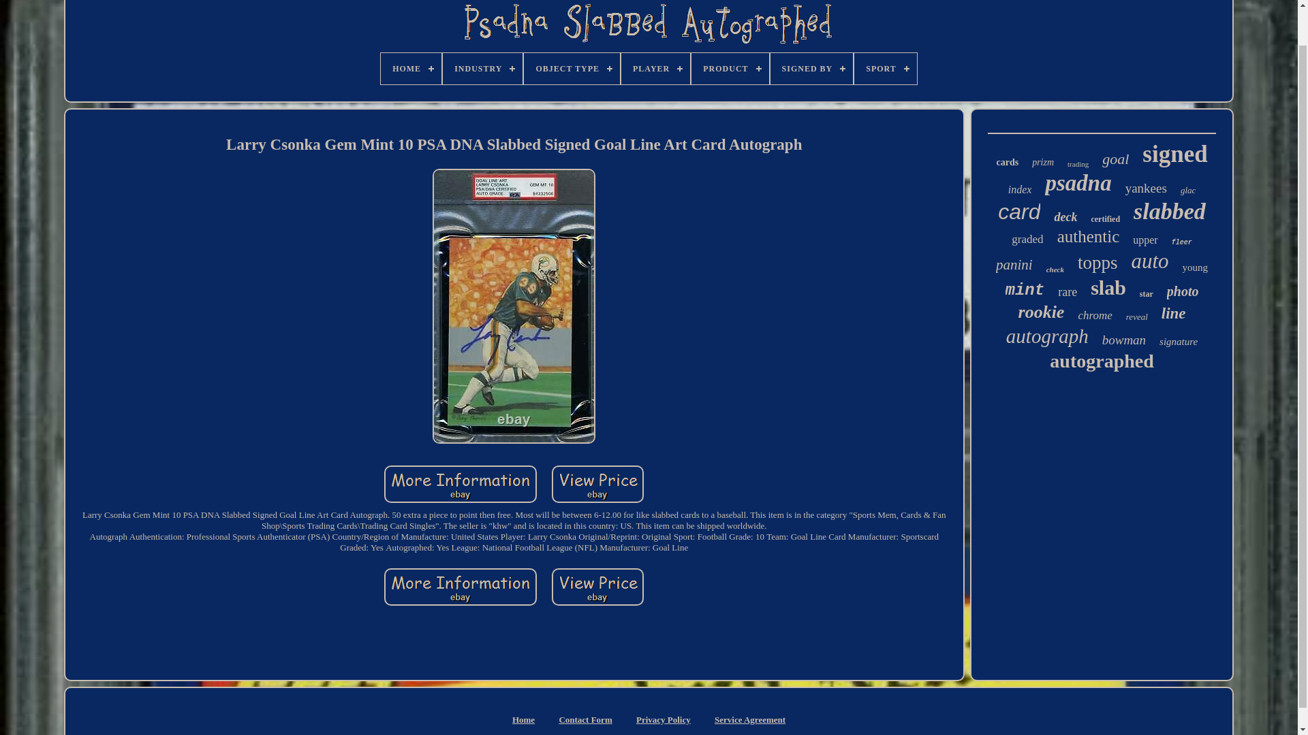  What do you see at coordinates (482, 68) in the screenshot?
I see `INDUSTRY` at bounding box center [482, 68].